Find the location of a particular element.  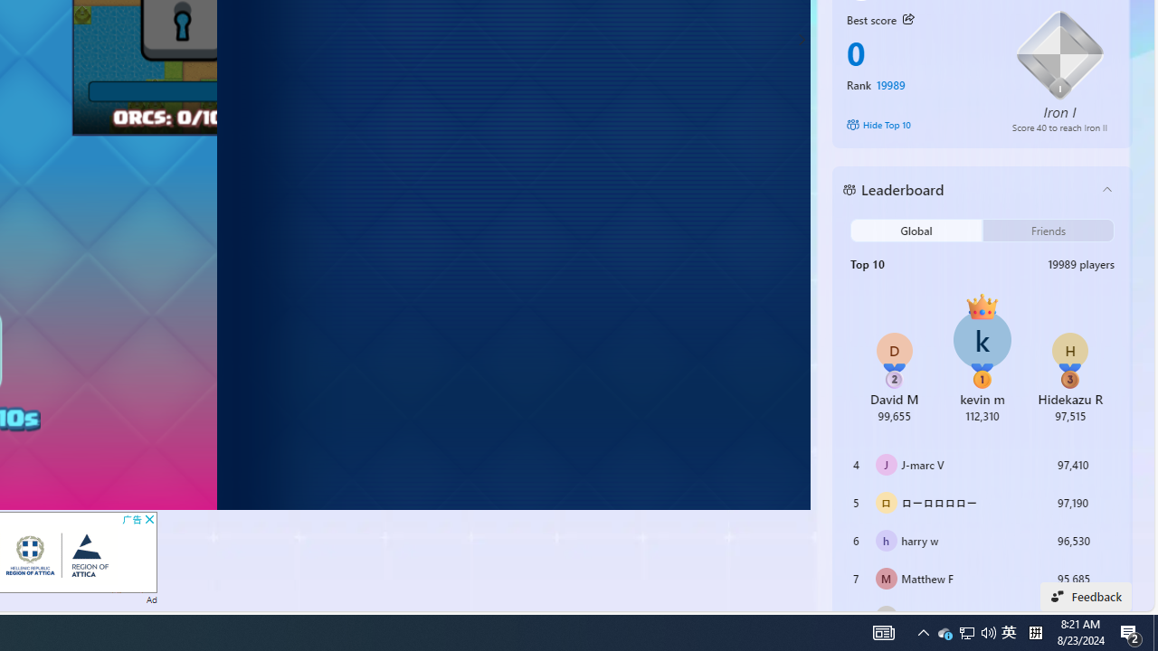

Feedback is located at coordinates (1086, 597).